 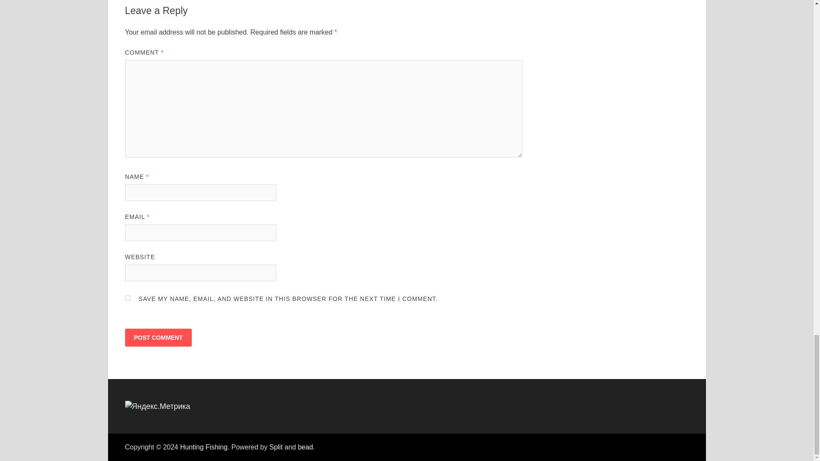 I want to click on Hunting Fishing, so click(x=204, y=447).